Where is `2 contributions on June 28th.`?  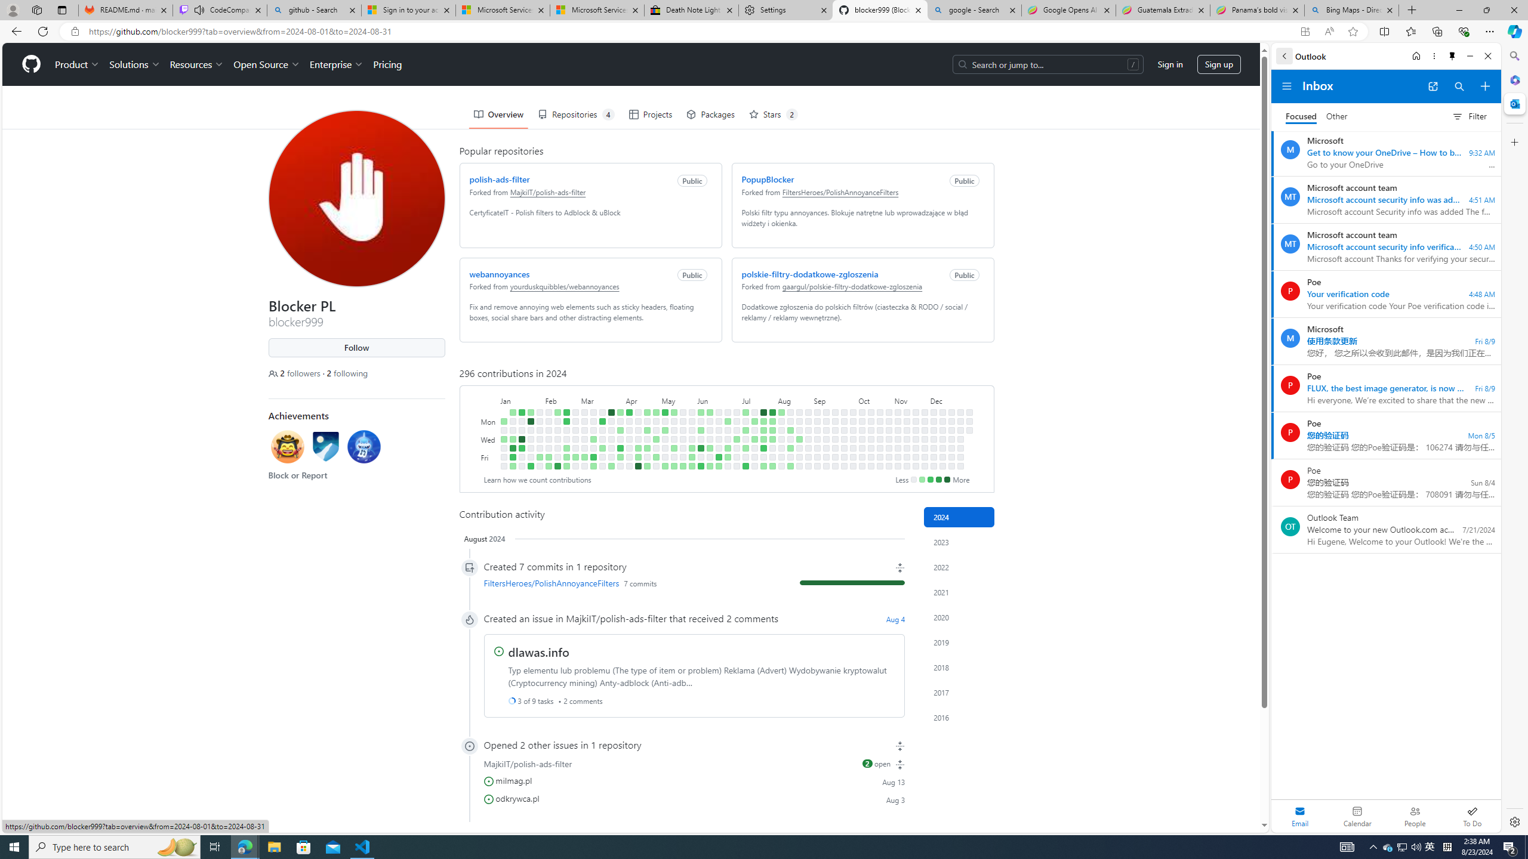
2 contributions on June 28th. is located at coordinates (728, 457).